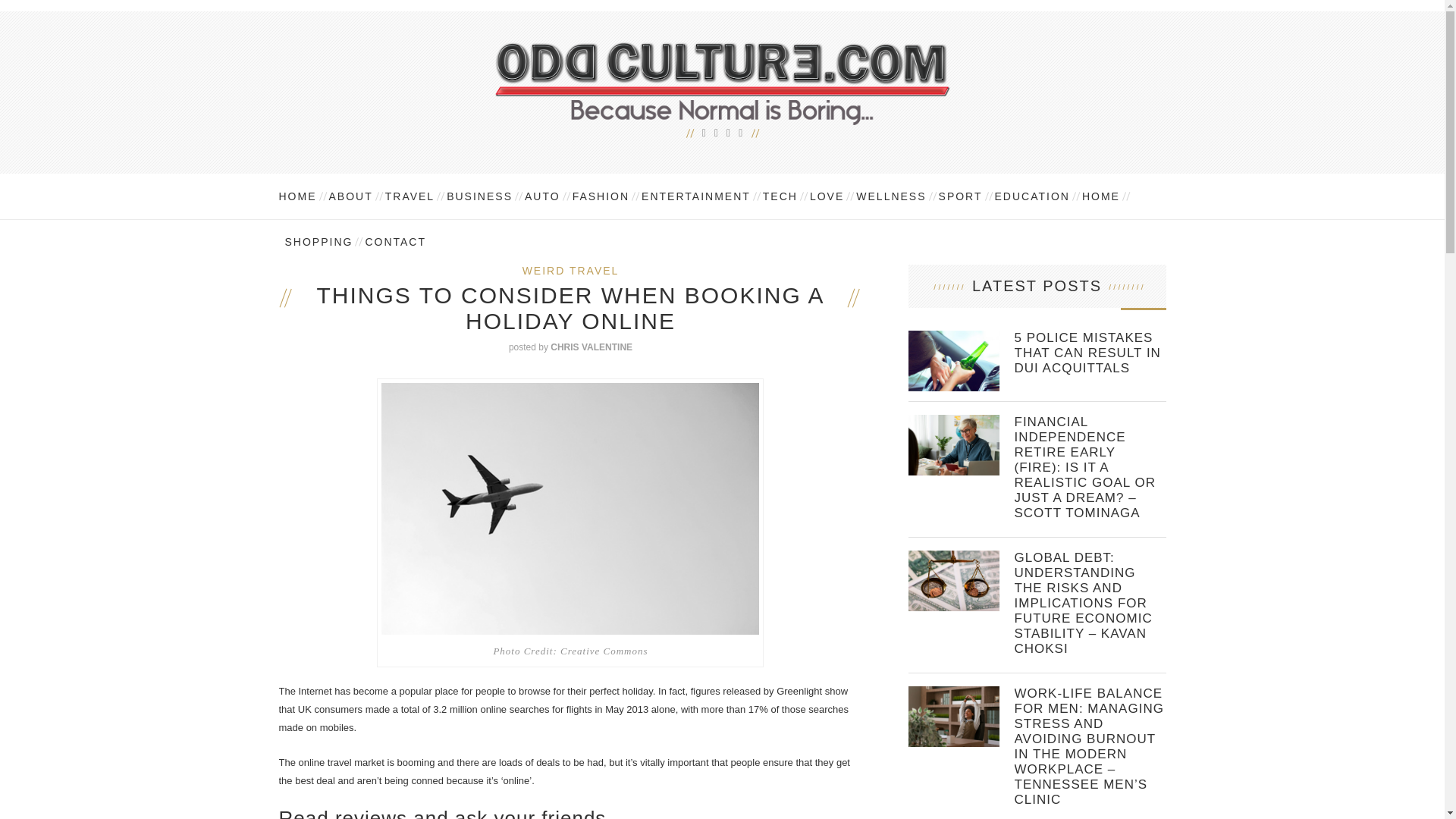 Image resolution: width=1456 pixels, height=819 pixels. I want to click on WELLNESS, so click(890, 196).